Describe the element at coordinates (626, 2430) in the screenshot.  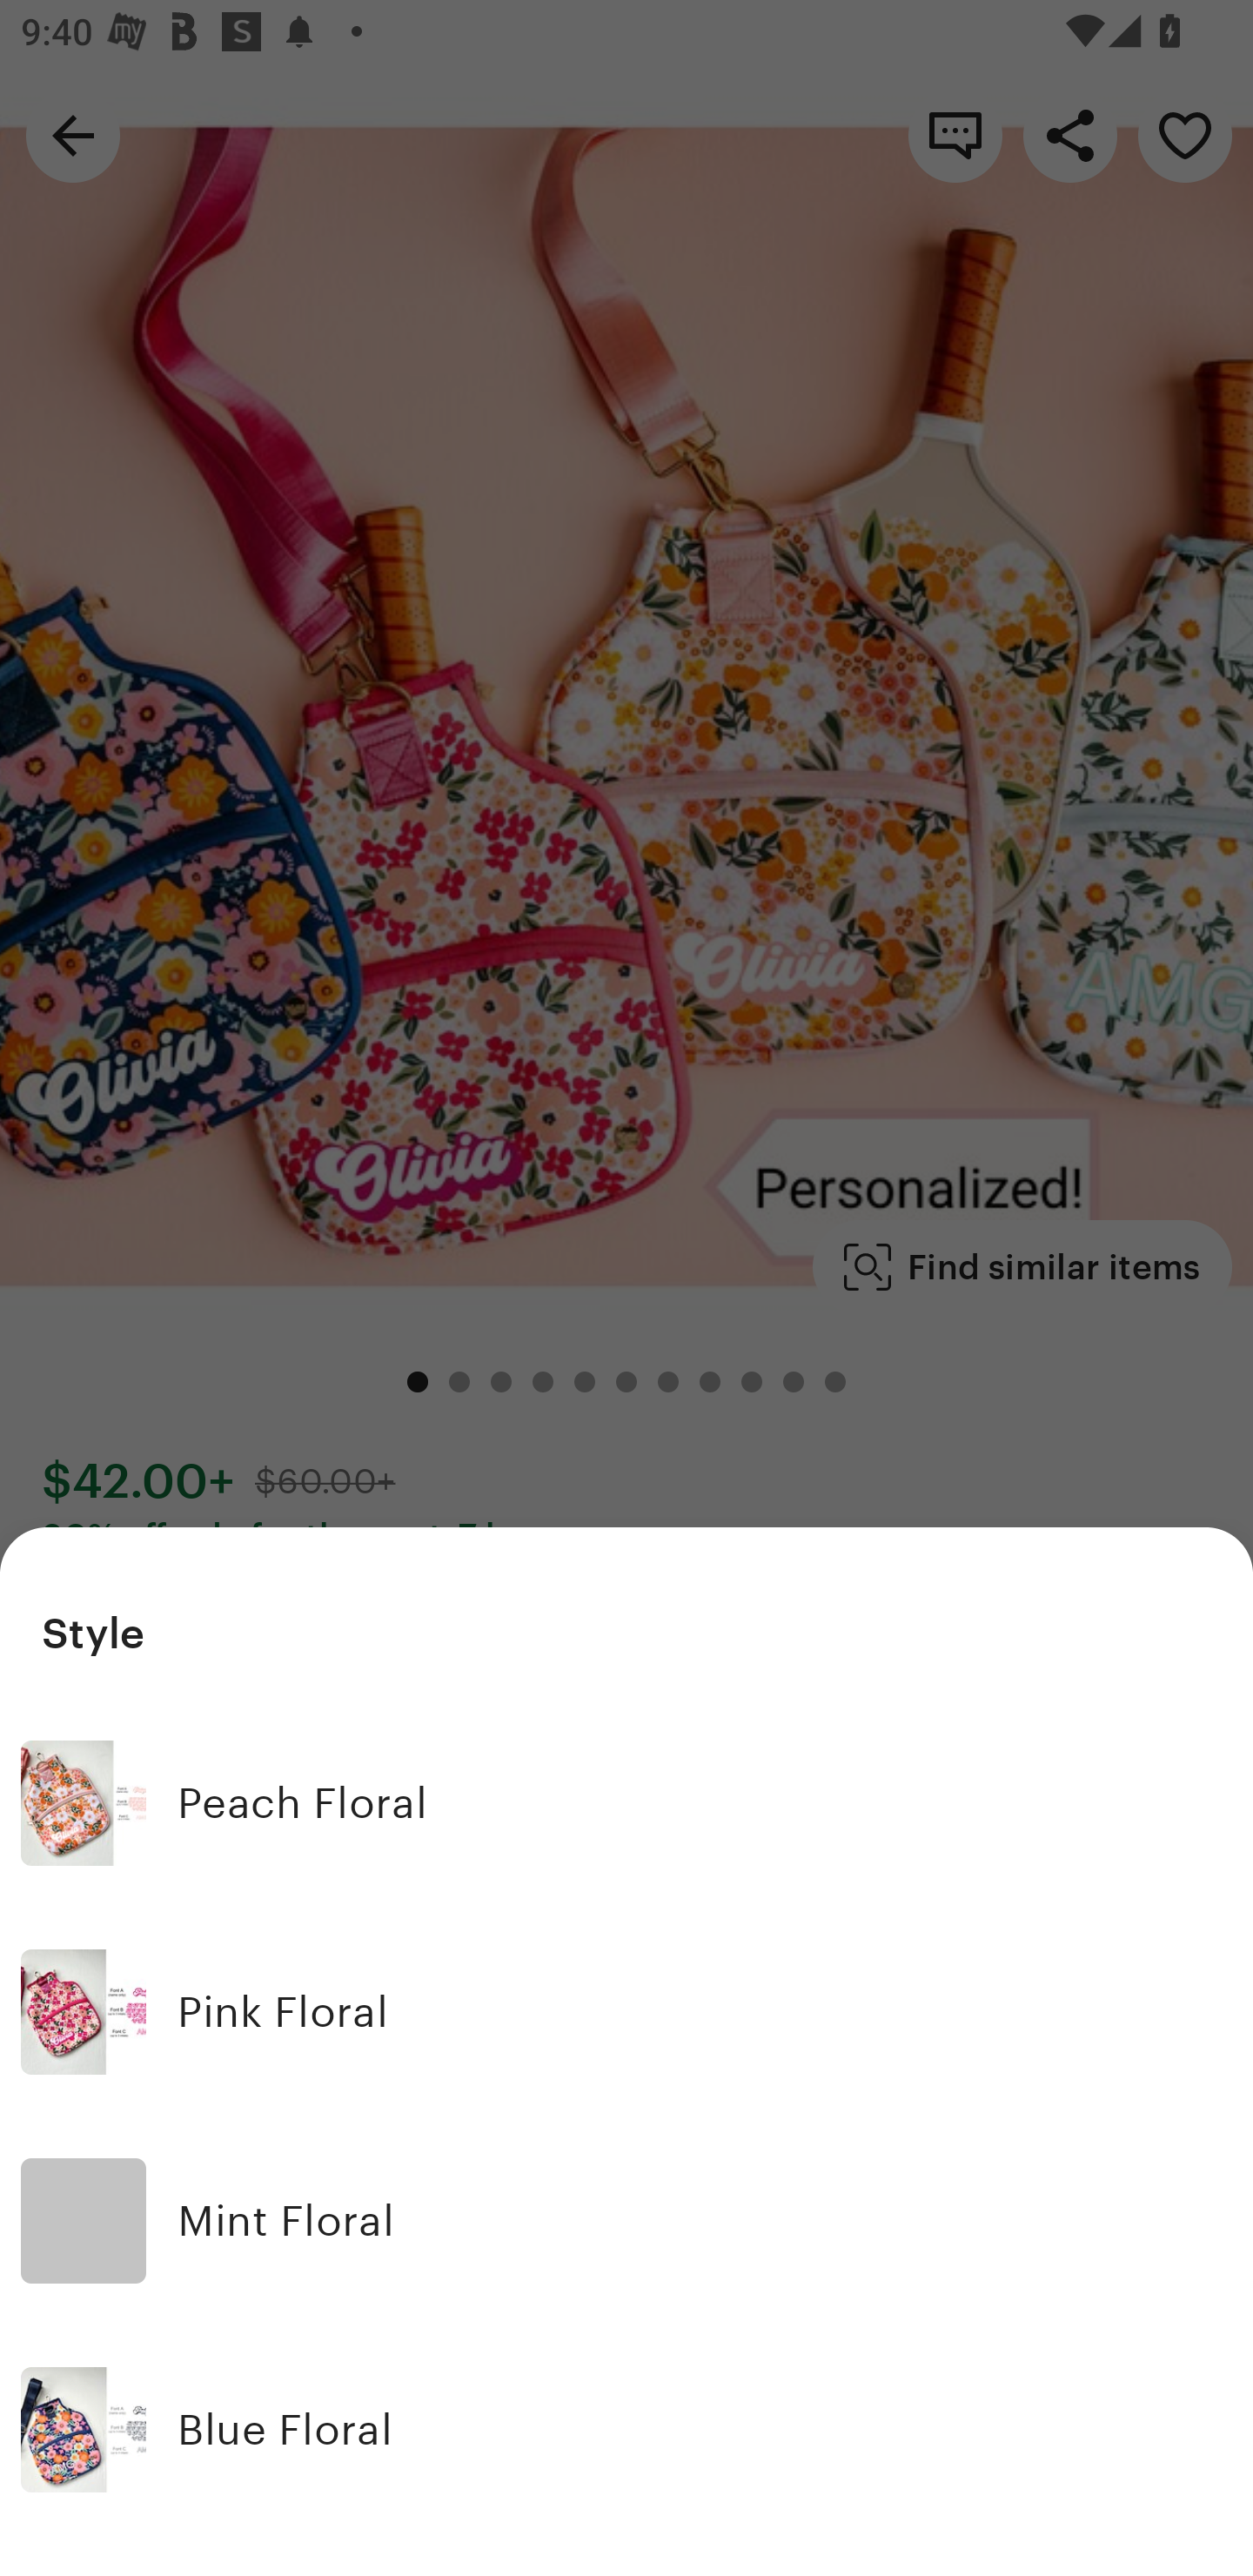
I see `Blue Floral` at that location.